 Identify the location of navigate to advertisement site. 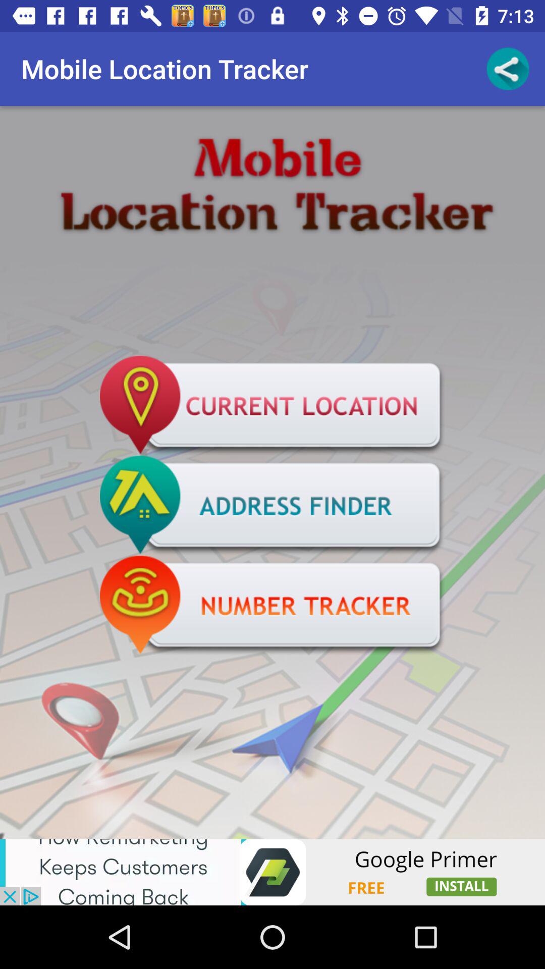
(272, 872).